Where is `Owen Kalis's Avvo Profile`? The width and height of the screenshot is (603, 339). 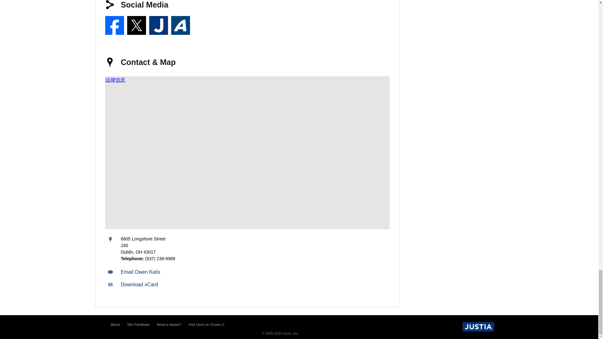
Owen Kalis's Avvo Profile is located at coordinates (180, 25).